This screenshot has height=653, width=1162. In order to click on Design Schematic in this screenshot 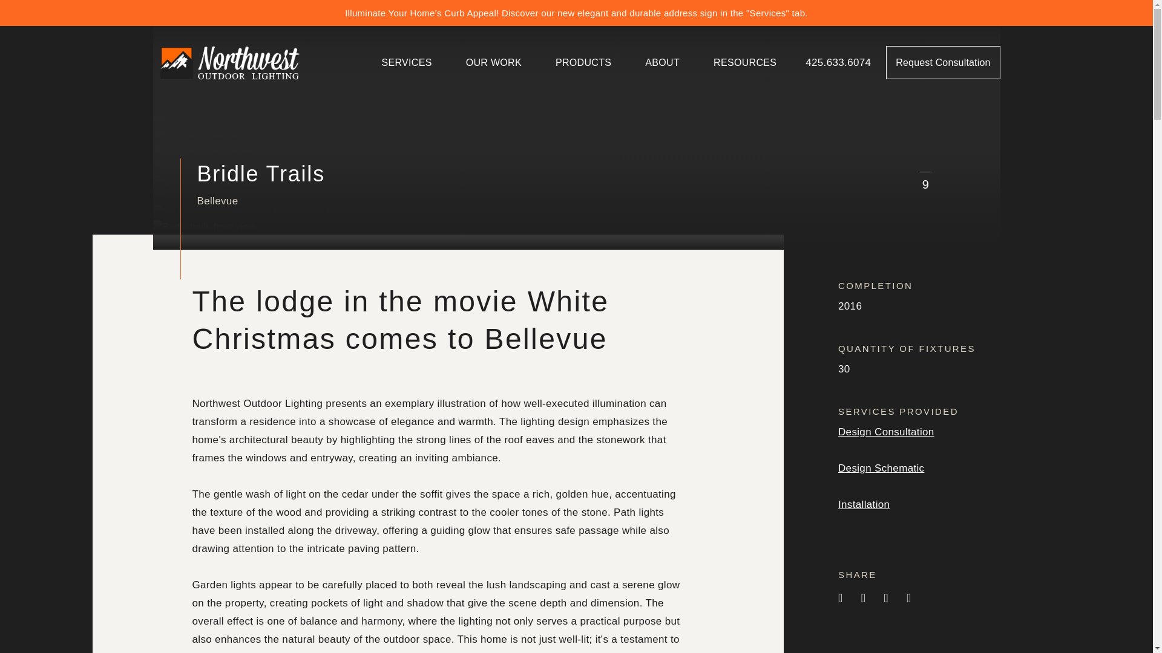, I will do `click(881, 468)`.